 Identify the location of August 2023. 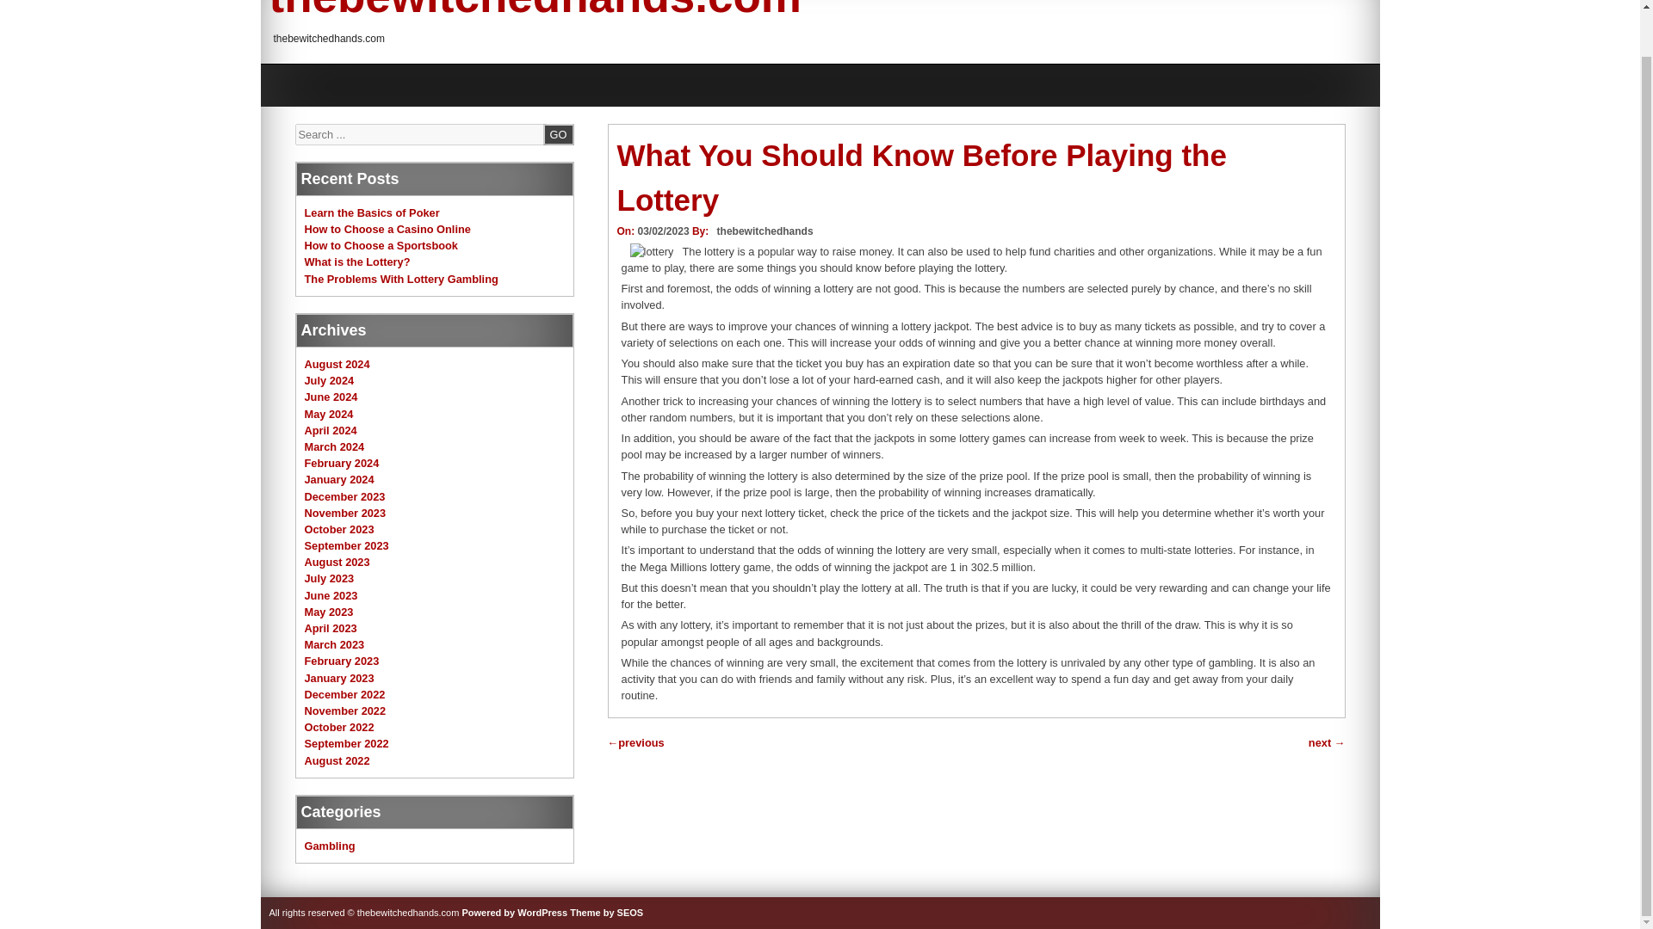
(337, 561).